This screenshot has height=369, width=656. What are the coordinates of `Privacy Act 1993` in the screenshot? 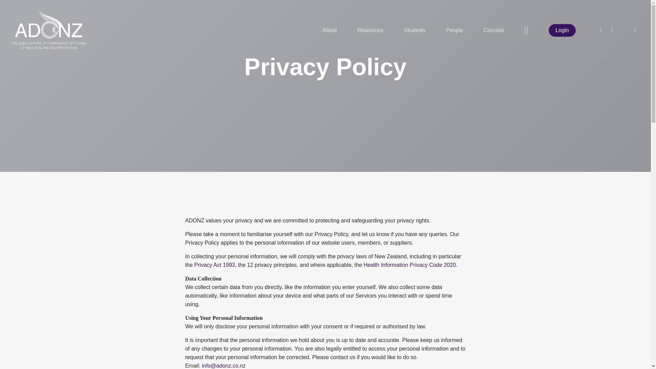 It's located at (215, 265).